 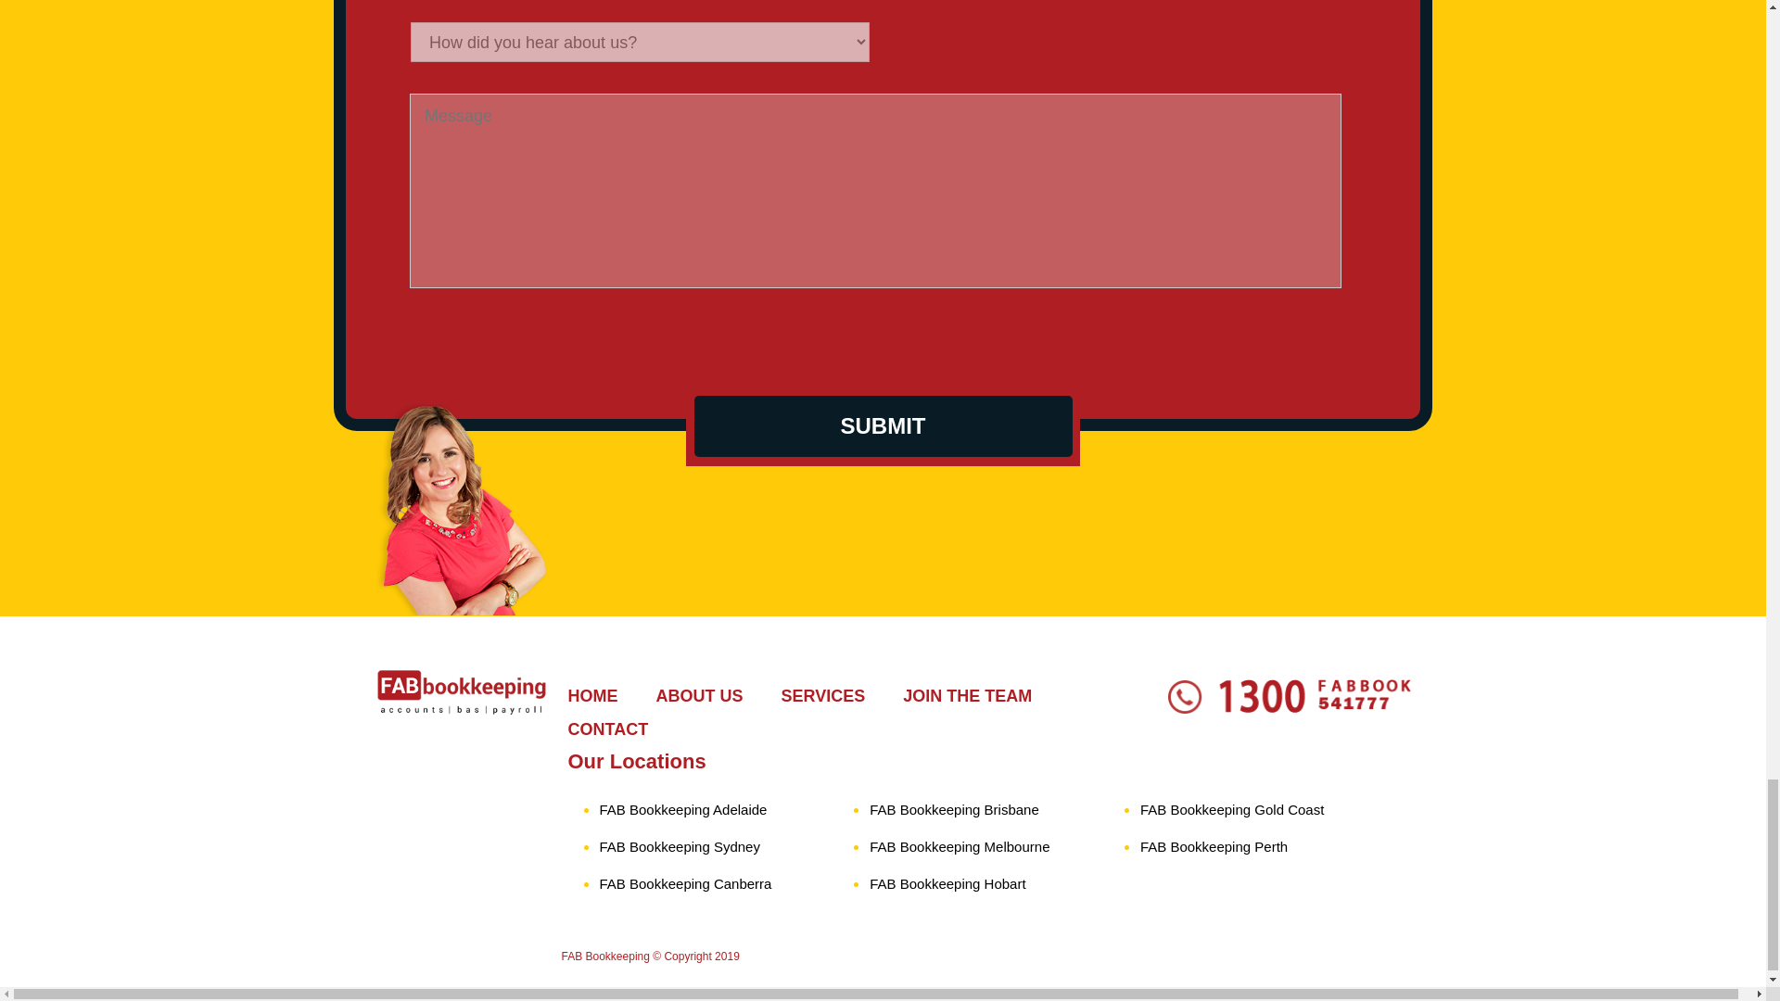 I want to click on HOME, so click(x=591, y=695).